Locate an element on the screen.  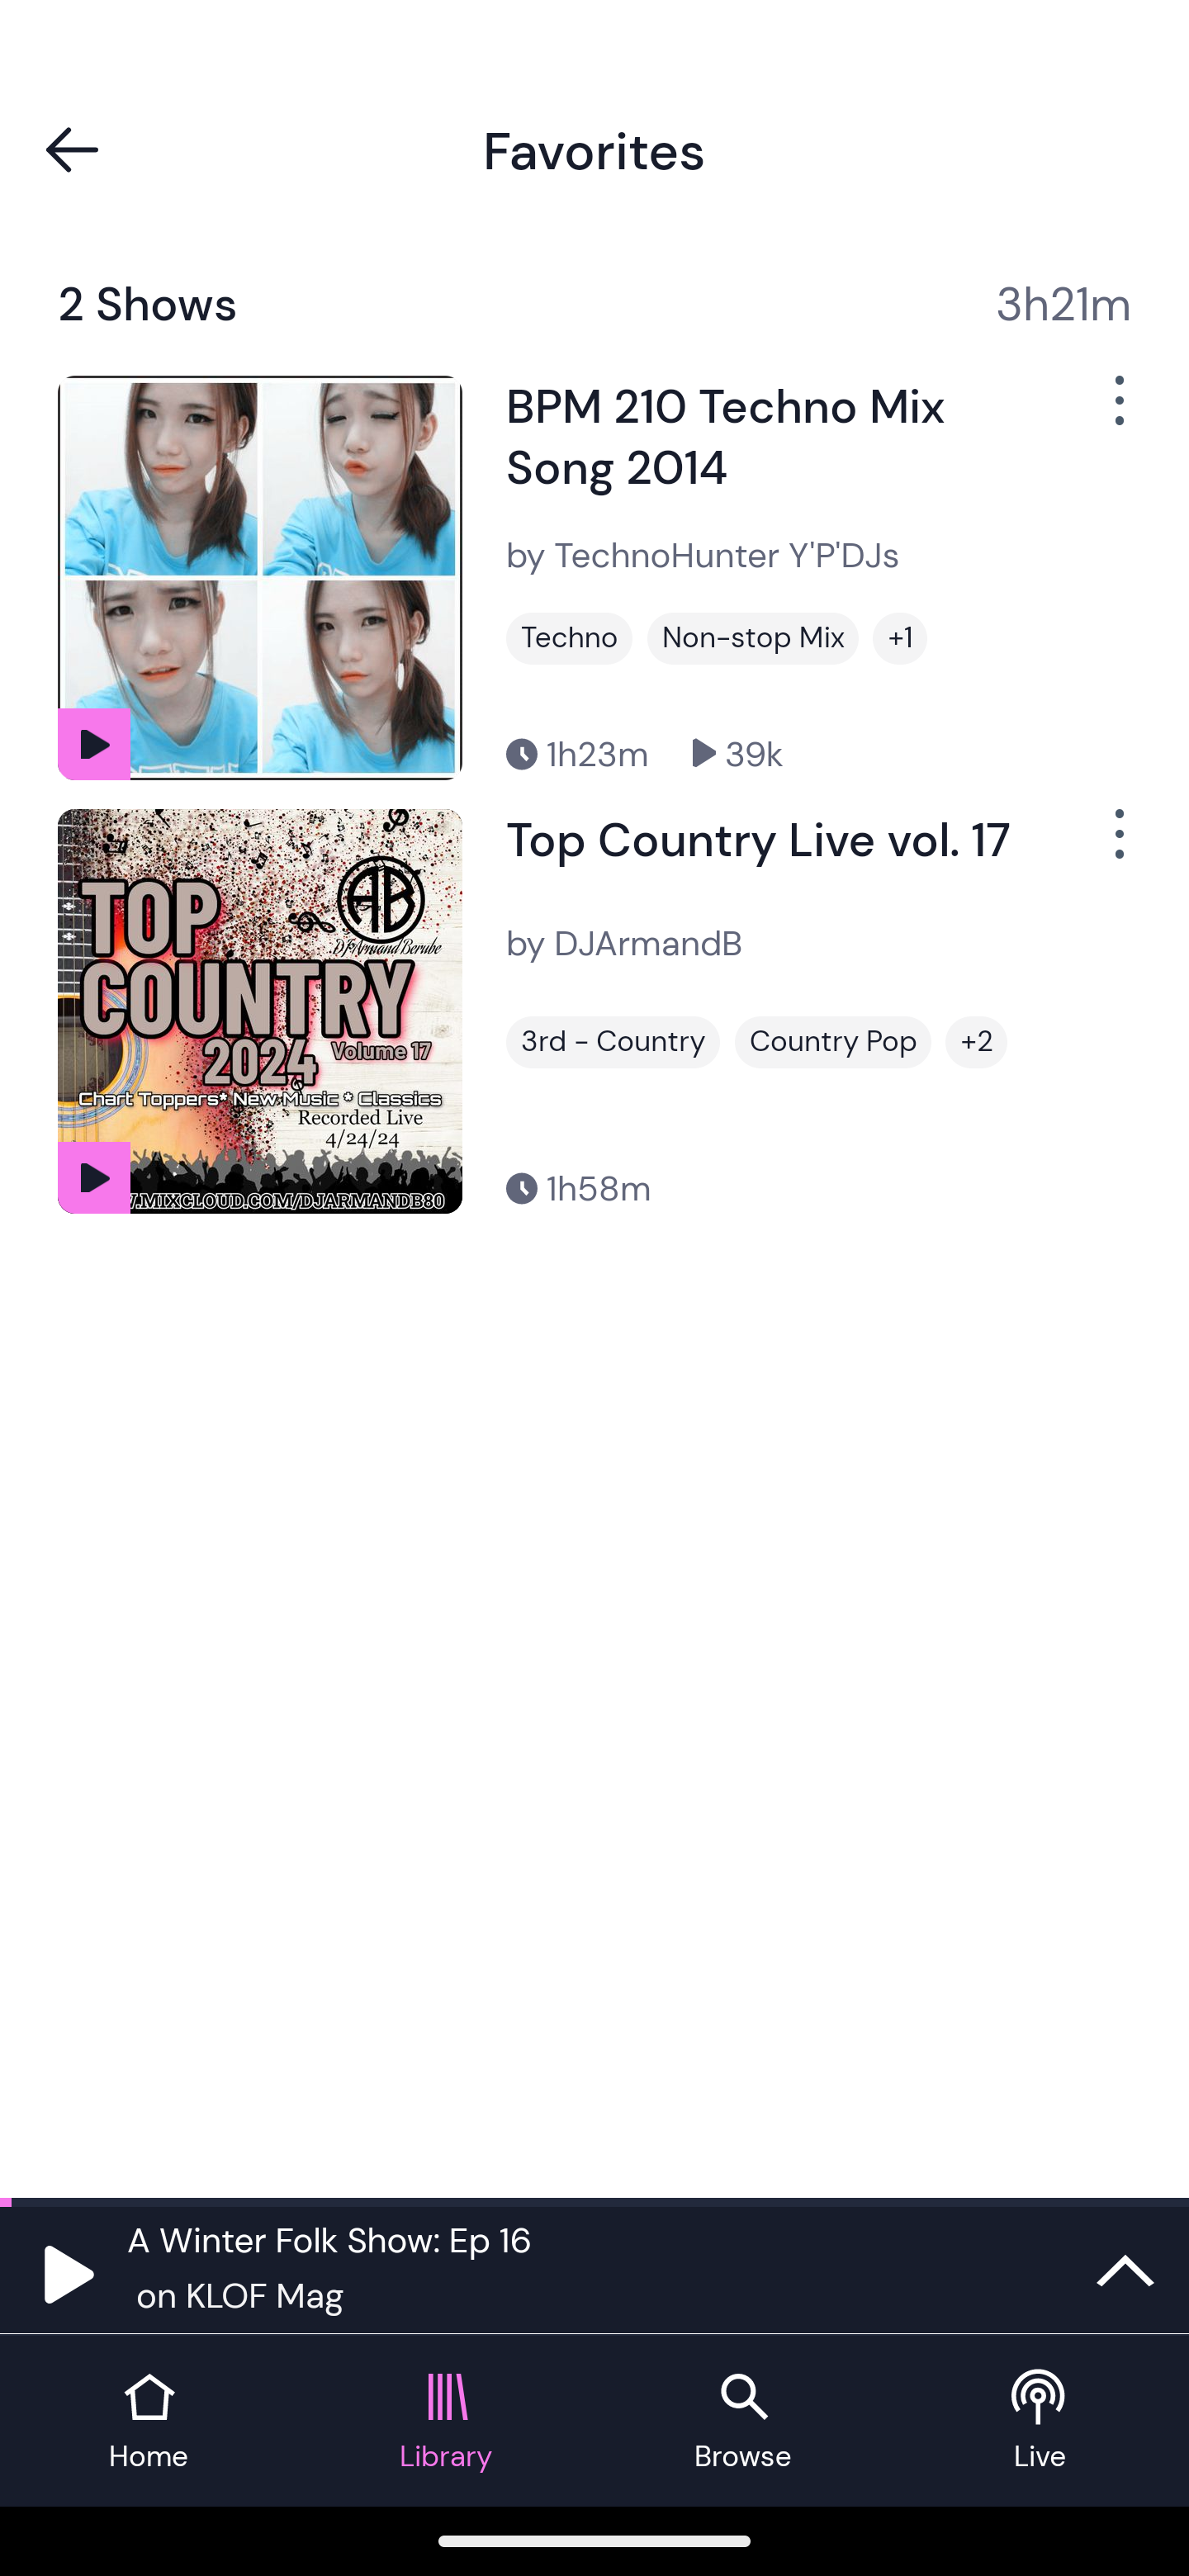
Show Options Menu Button is located at coordinates (1116, 845).